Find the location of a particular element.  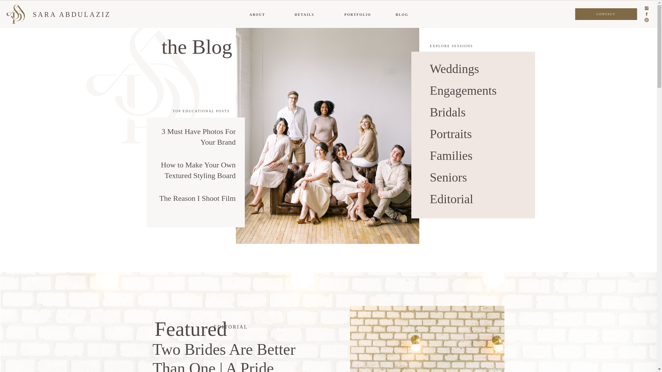

Engagements is located at coordinates (490, 92).